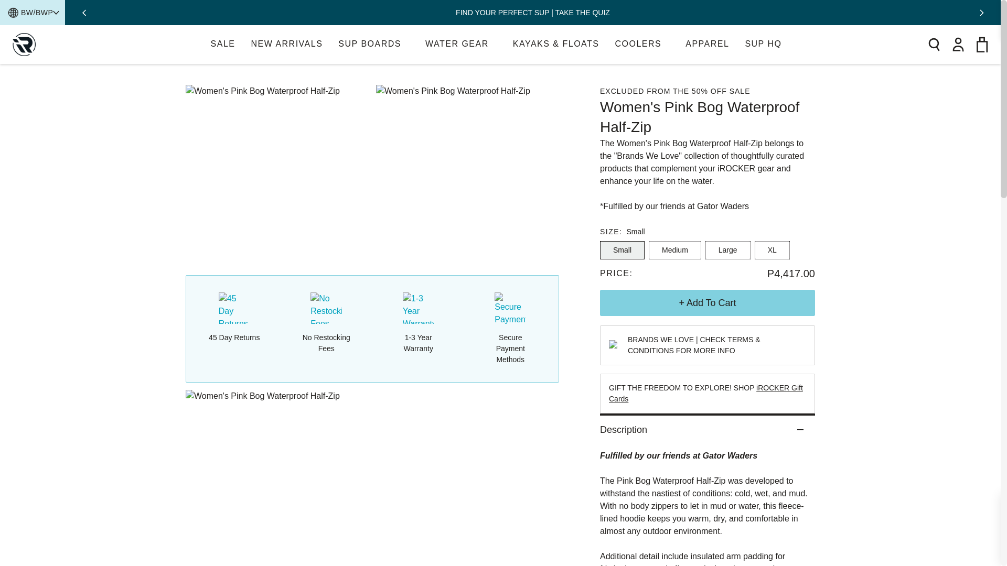 This screenshot has width=1007, height=566. Describe the element at coordinates (772, 250) in the screenshot. I see `NEW ARRIVALS` at that location.